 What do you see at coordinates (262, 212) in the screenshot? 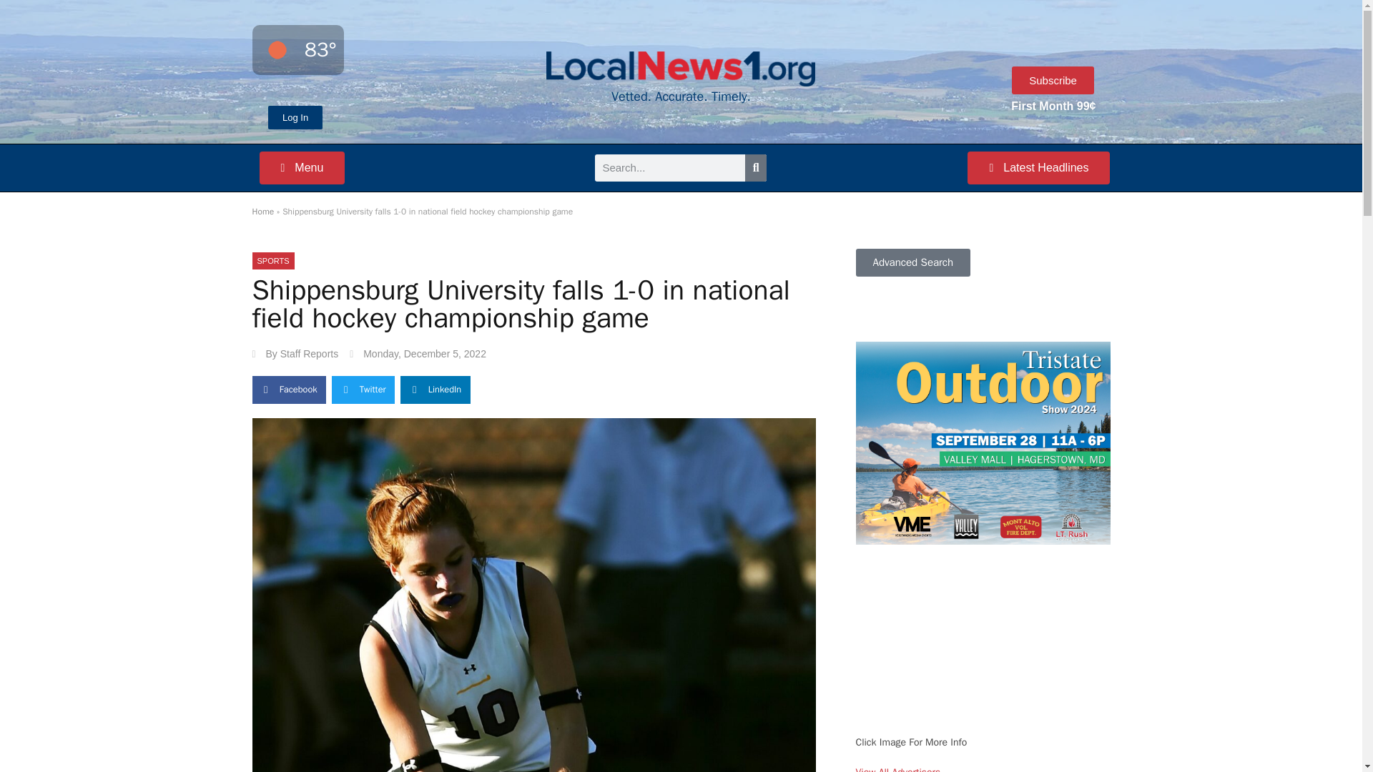
I see `Home` at bounding box center [262, 212].